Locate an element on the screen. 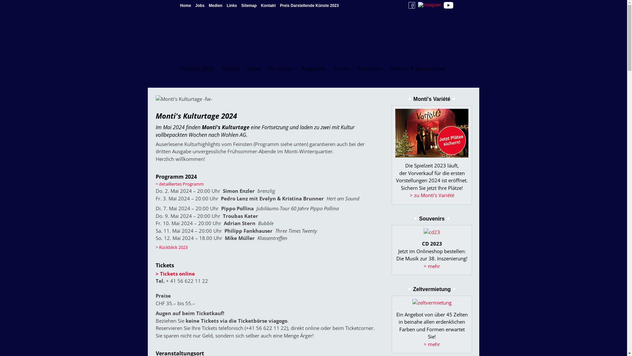 This screenshot has width=632, height=356. > detailliertes Programm is located at coordinates (180, 183).